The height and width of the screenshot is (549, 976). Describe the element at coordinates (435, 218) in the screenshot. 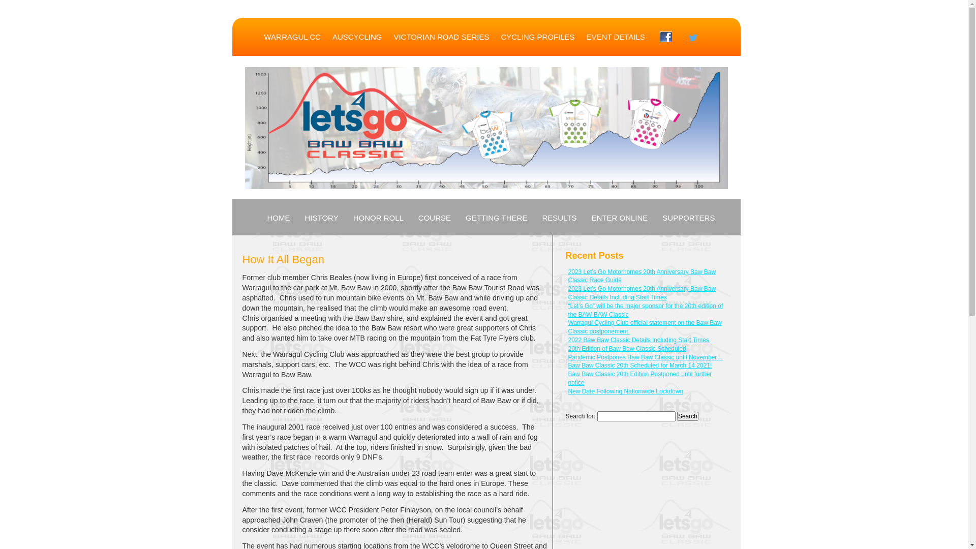

I see `COURSE` at that location.